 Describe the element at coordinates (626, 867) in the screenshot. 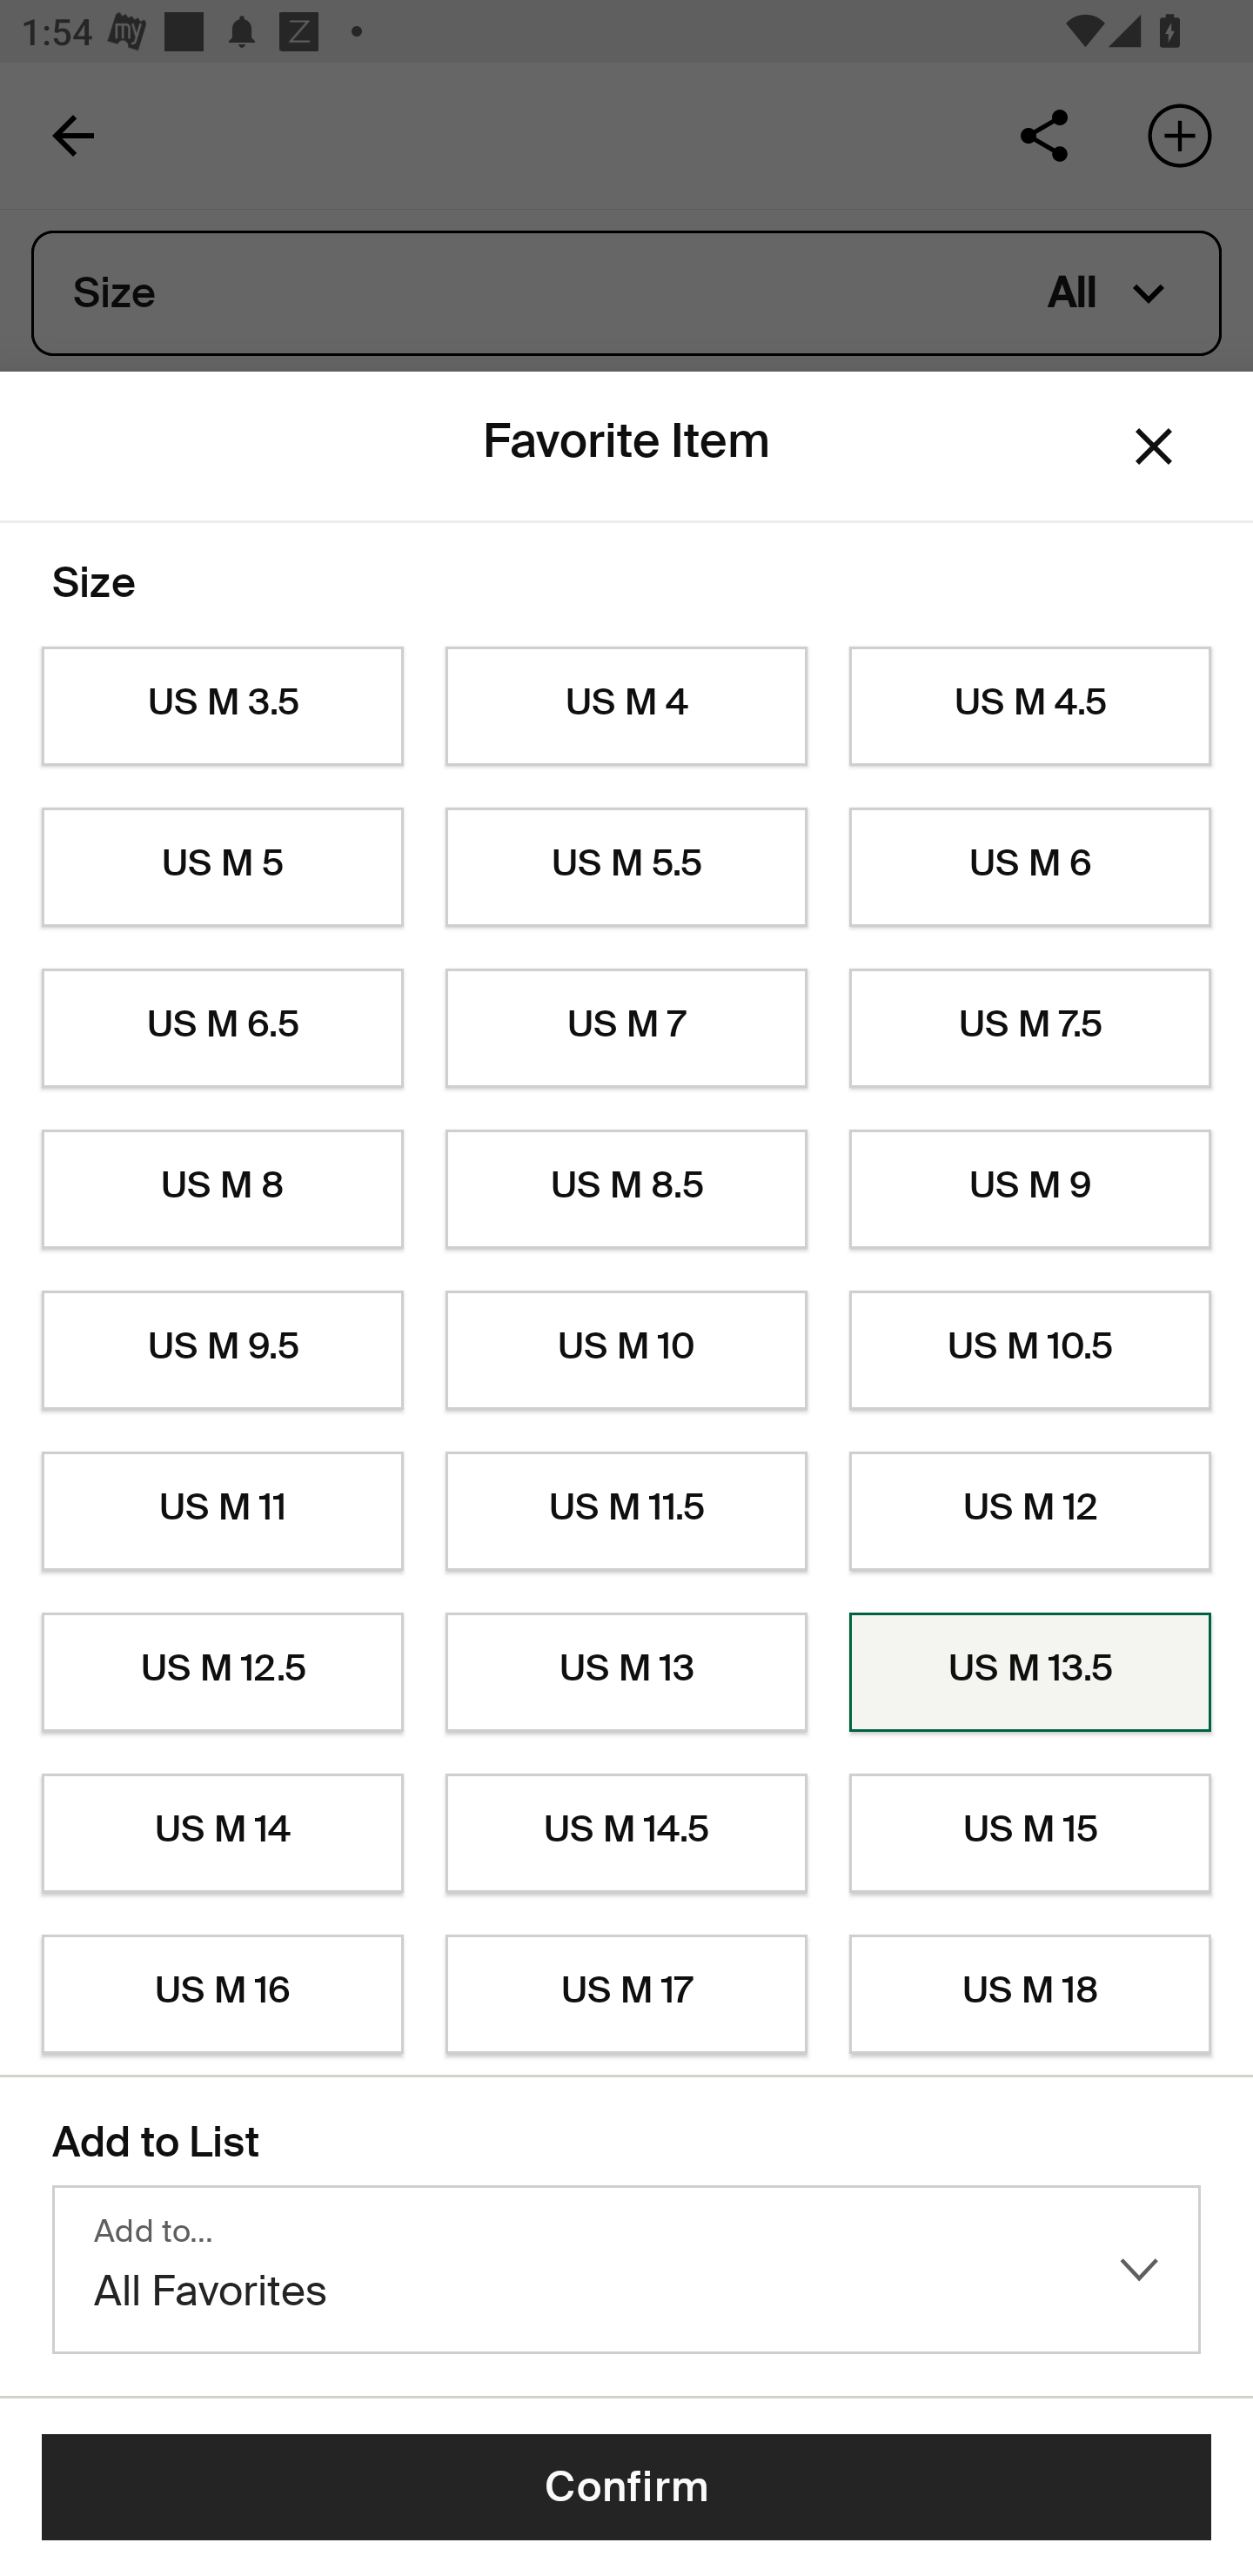

I see `US M 5.5` at that location.